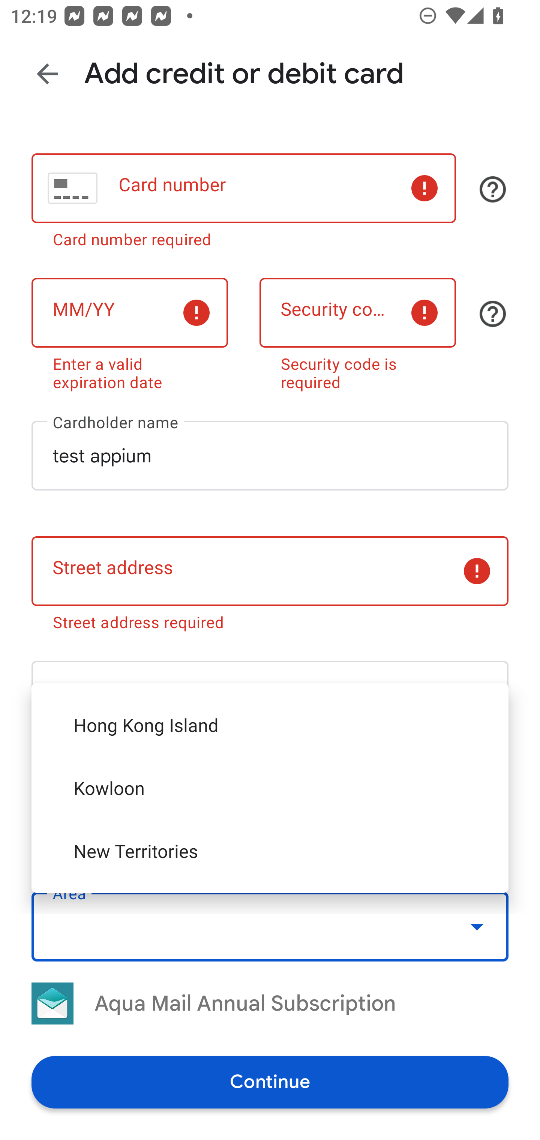  What do you see at coordinates (270, 571) in the screenshot?
I see `Street address` at bounding box center [270, 571].